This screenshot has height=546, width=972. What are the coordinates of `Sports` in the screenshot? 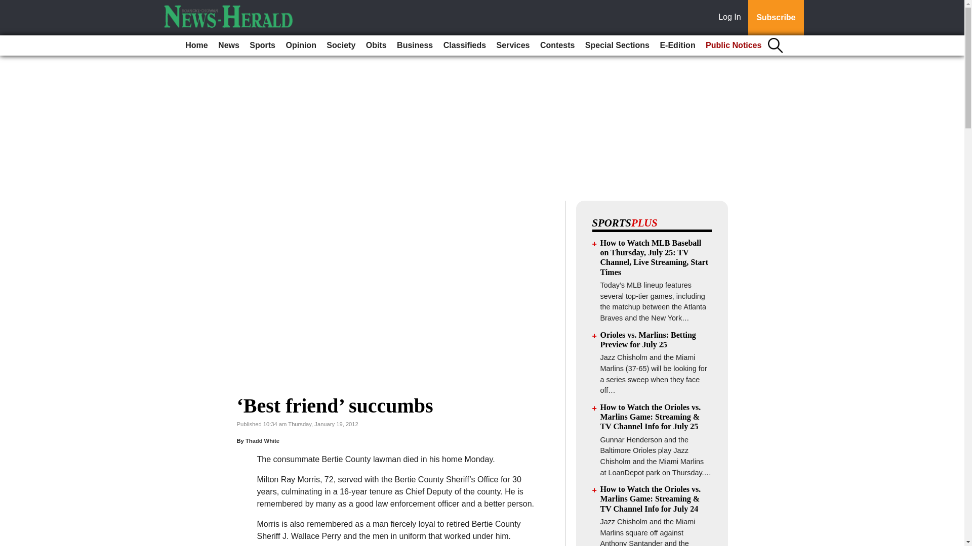 It's located at (262, 45).